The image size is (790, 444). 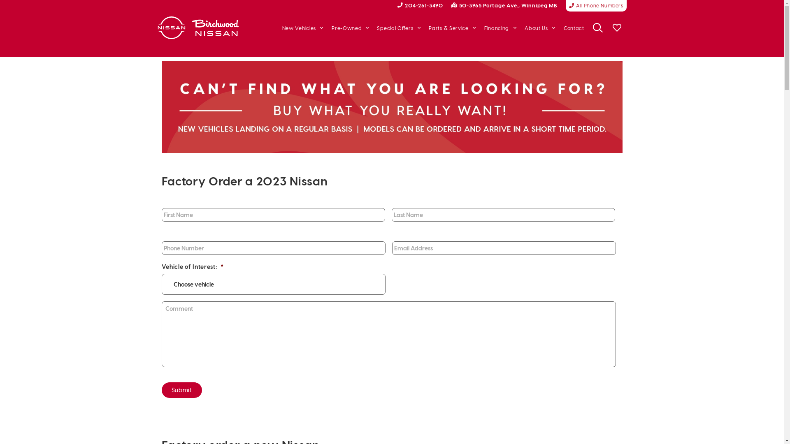 What do you see at coordinates (181, 390) in the screenshot?
I see `Submit` at bounding box center [181, 390].